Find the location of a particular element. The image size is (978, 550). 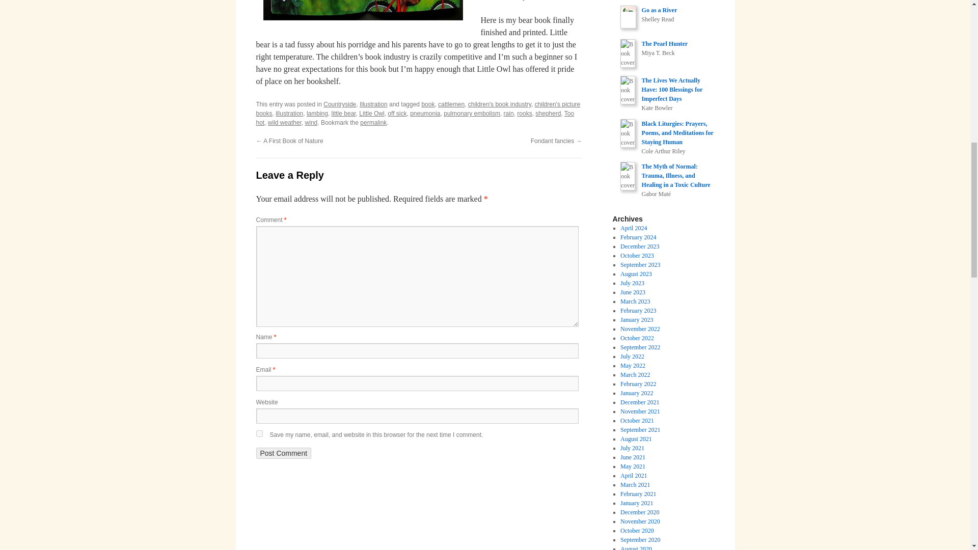

book is located at coordinates (428, 104).